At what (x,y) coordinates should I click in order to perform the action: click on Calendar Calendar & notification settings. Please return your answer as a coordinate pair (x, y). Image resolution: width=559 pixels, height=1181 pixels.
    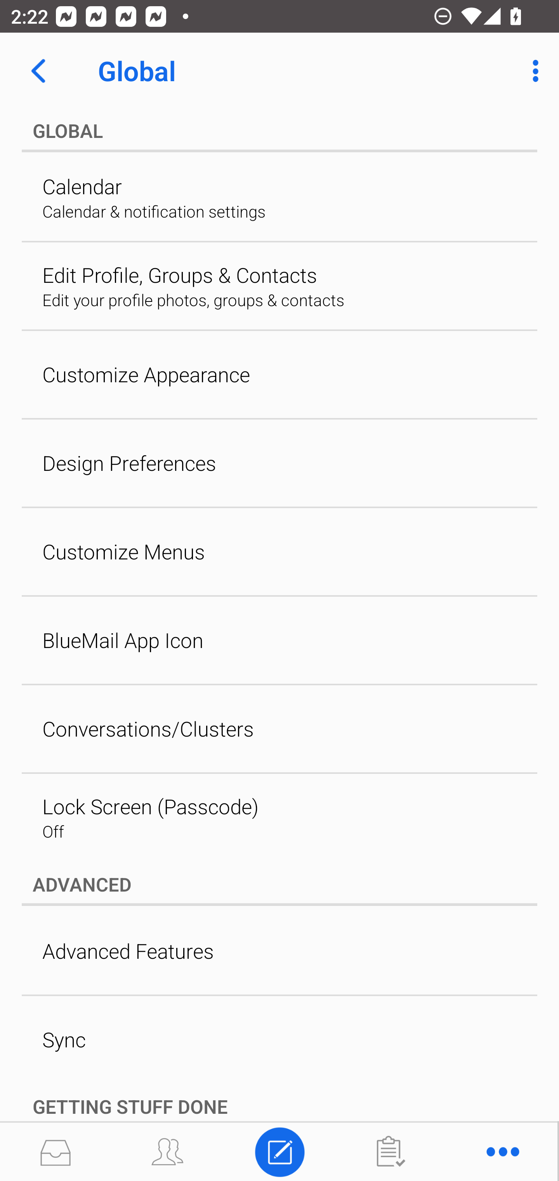
    Looking at the image, I should click on (279, 197).